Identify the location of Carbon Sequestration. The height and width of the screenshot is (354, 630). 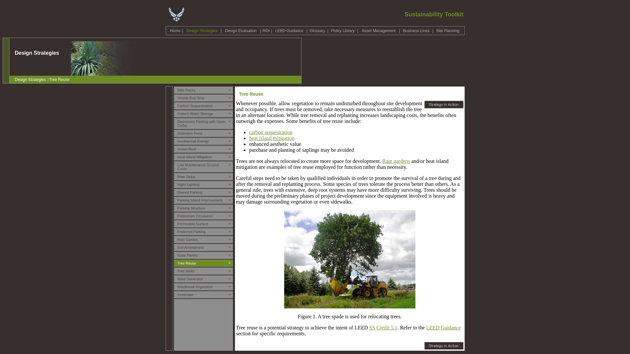
(195, 106).